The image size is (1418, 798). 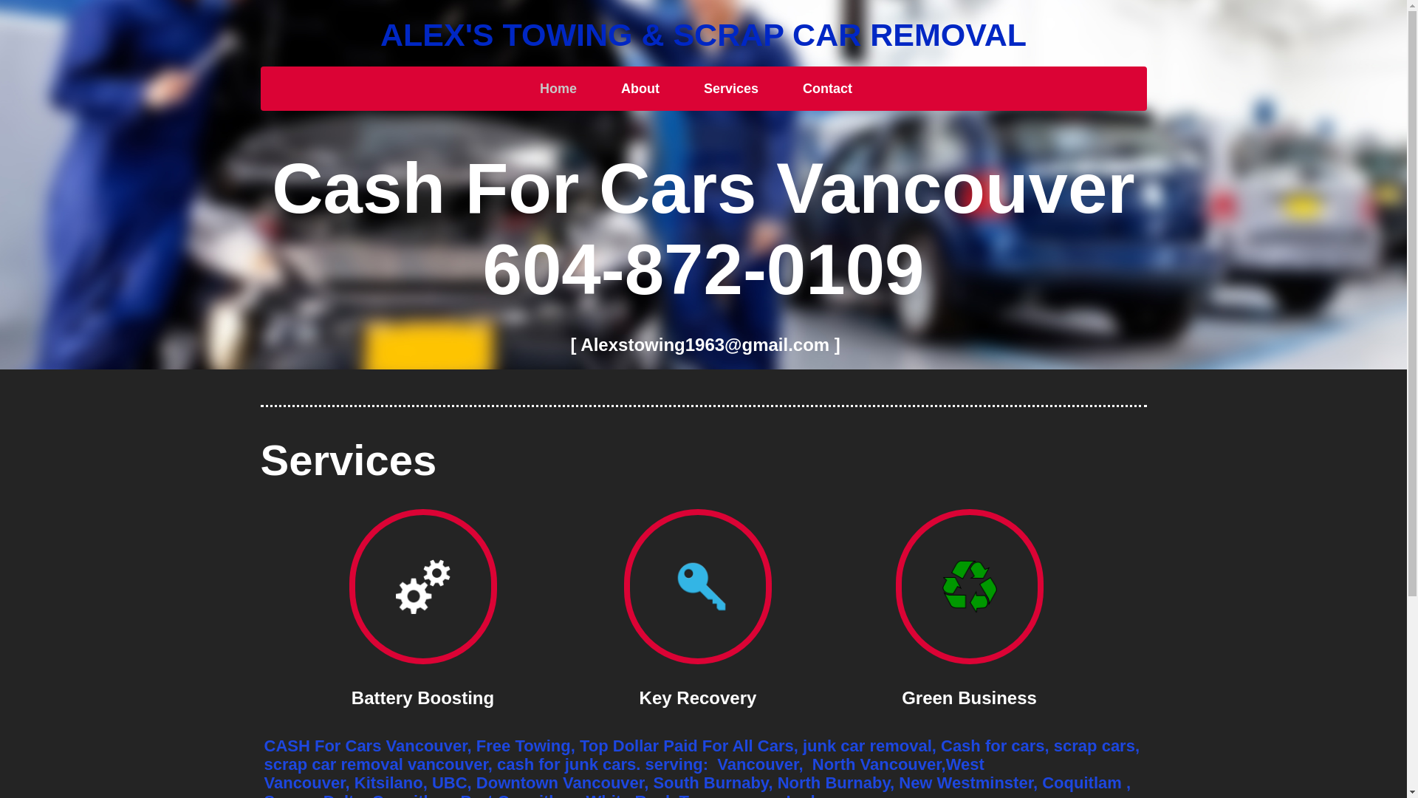 I want to click on best towing service vancouver, so click(x=970, y=587).